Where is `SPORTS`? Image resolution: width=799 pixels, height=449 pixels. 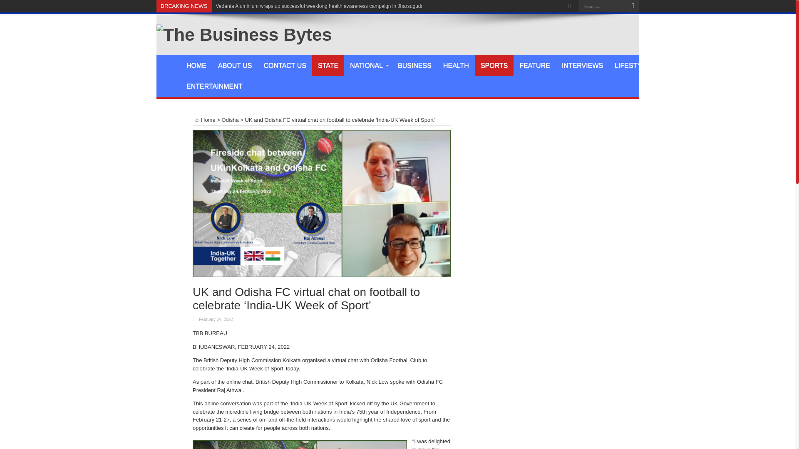 SPORTS is located at coordinates (494, 65).